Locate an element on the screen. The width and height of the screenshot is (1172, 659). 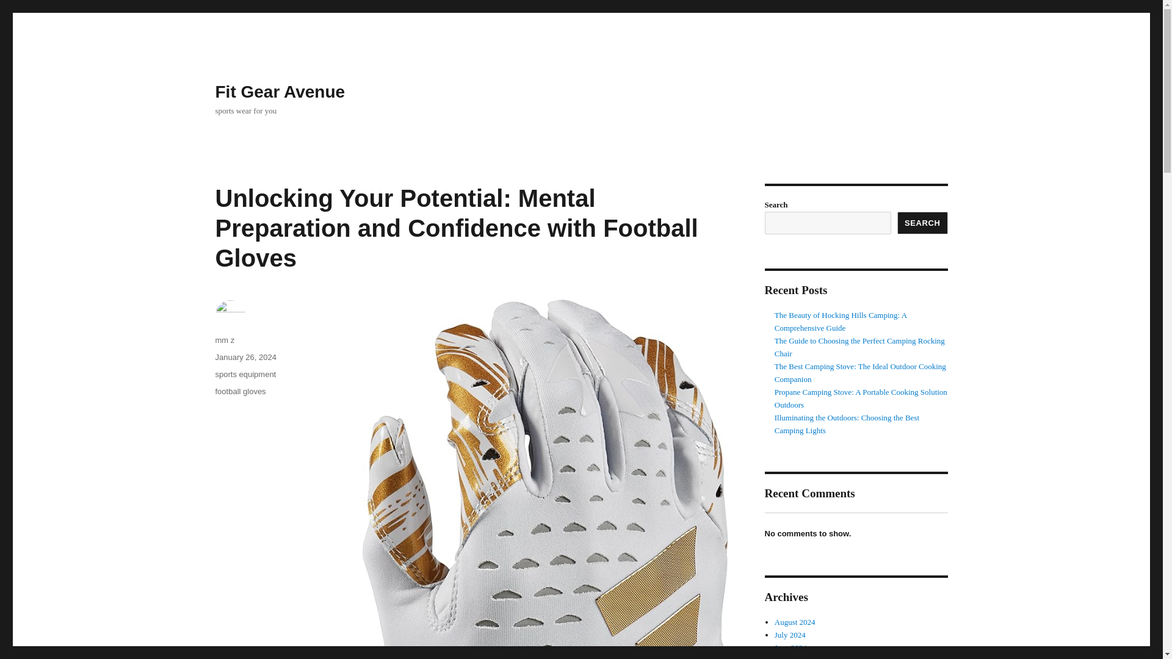
Propane Camping Stove: A Portable Cooking Solution Outdoors is located at coordinates (861, 398).